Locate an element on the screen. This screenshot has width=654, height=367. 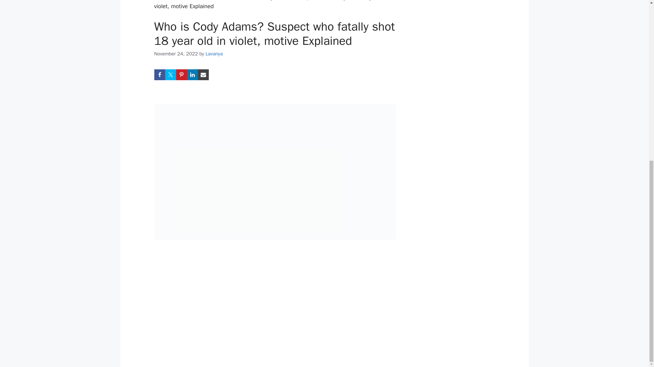
View all posts by Lavanya is located at coordinates (214, 54).